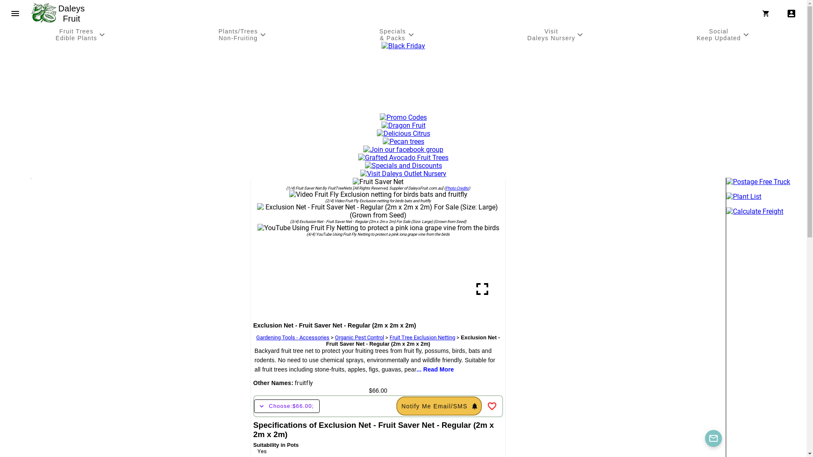 This screenshot has width=813, height=457. Describe the element at coordinates (81, 35) in the screenshot. I see `Fruit Trees
Edible Plants
expand_more` at that location.